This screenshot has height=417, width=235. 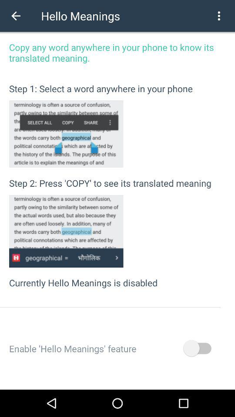 I want to click on more options, so click(x=219, y=16).